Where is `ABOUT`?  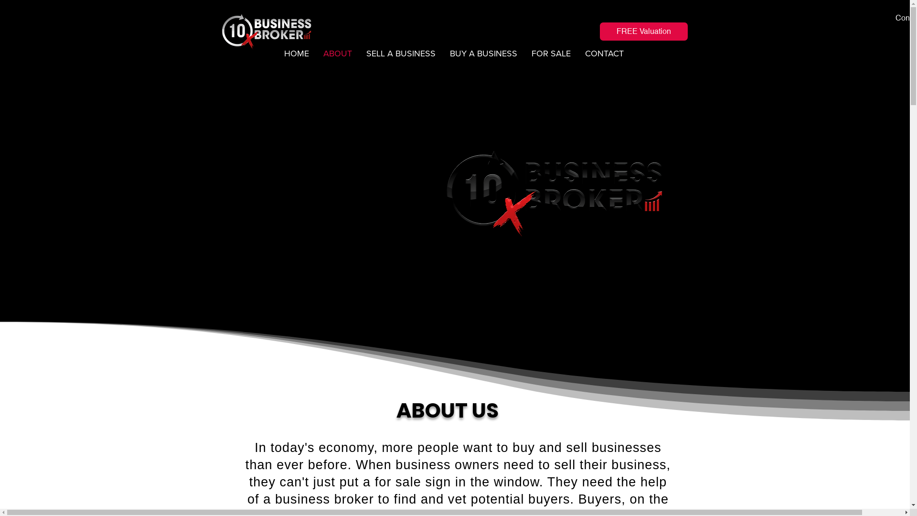 ABOUT is located at coordinates (338, 54).